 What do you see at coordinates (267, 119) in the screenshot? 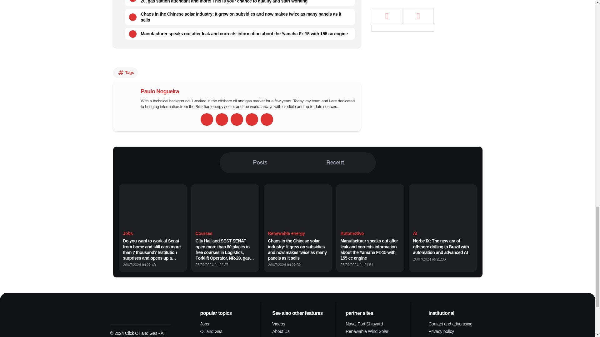
I see `Instagram` at bounding box center [267, 119].